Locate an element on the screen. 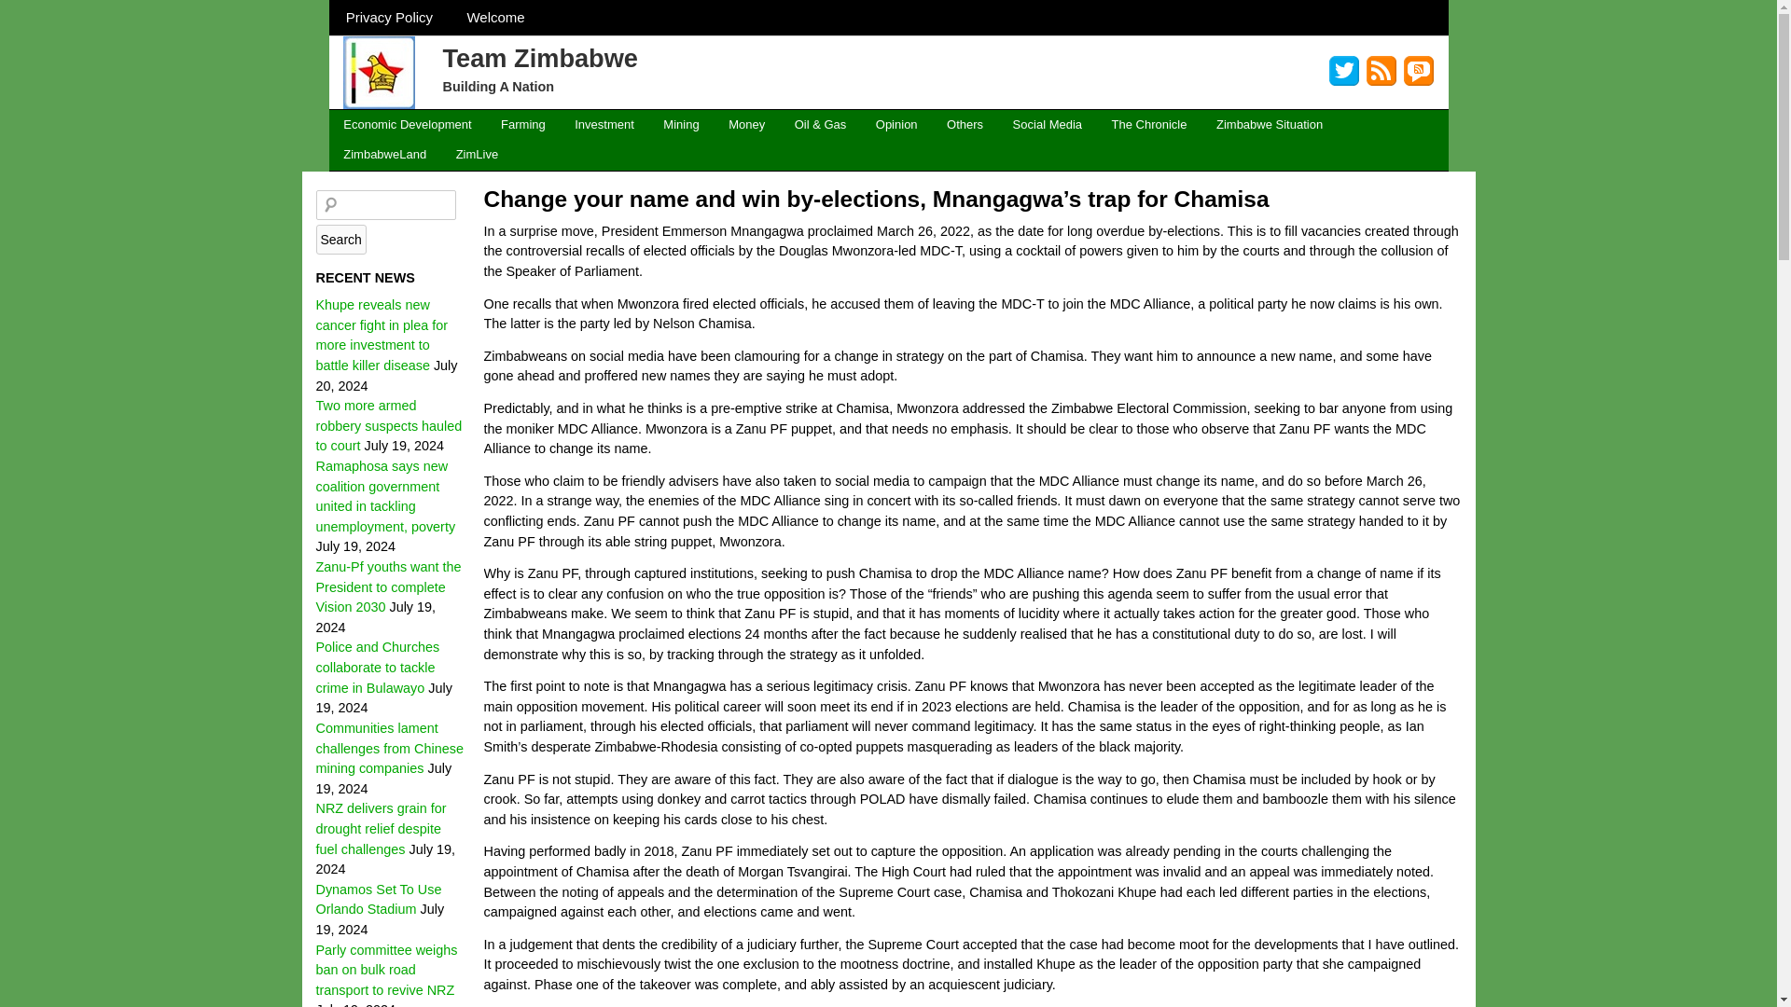 This screenshot has height=1007, width=1791. Mining is located at coordinates (681, 125).